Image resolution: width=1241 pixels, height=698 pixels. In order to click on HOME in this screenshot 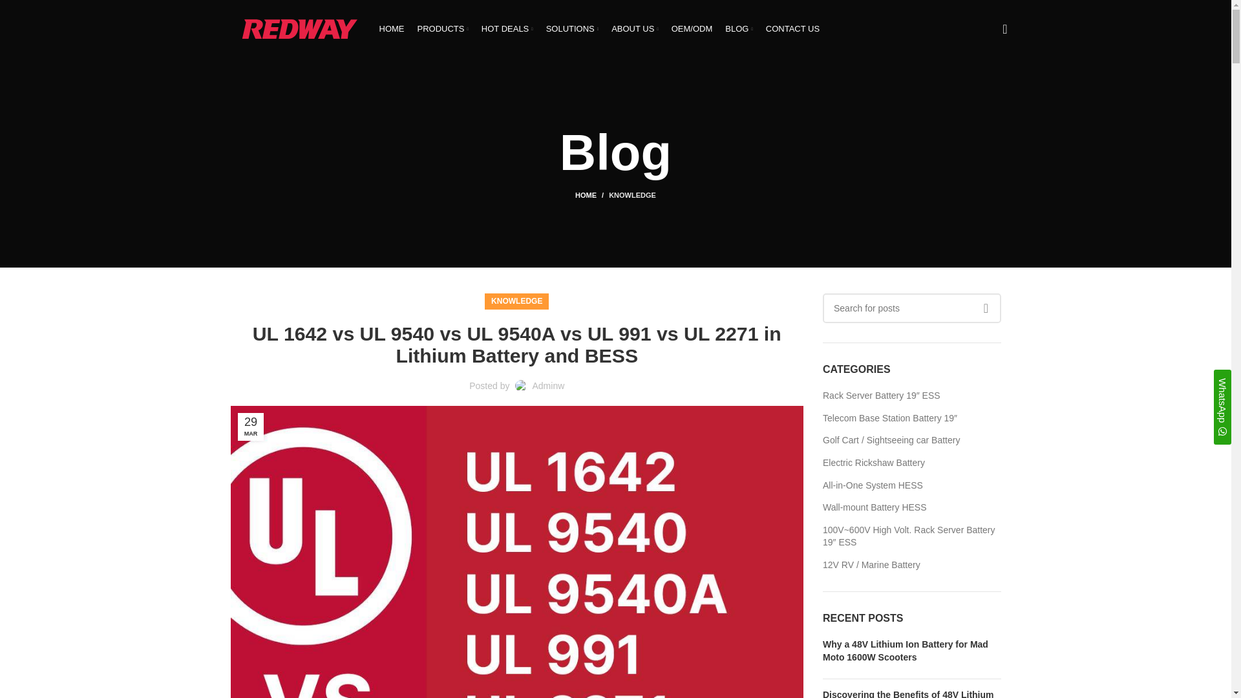, I will do `click(391, 28)`.